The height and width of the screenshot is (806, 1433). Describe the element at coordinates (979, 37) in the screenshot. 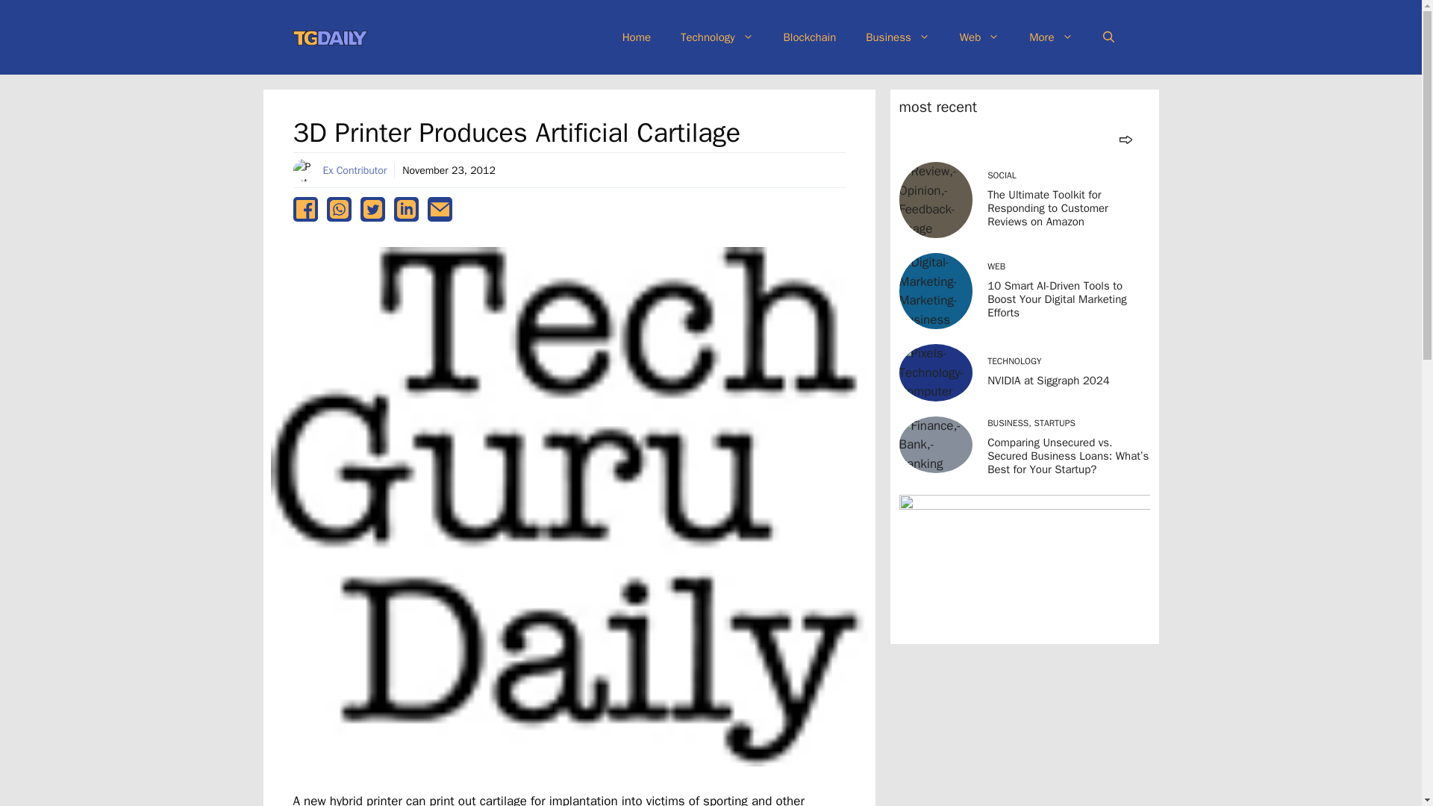

I see `Web` at that location.